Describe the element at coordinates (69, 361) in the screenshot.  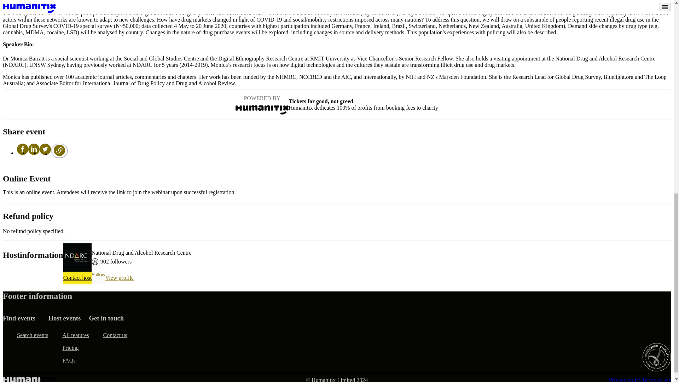
I see `FAQs` at that location.